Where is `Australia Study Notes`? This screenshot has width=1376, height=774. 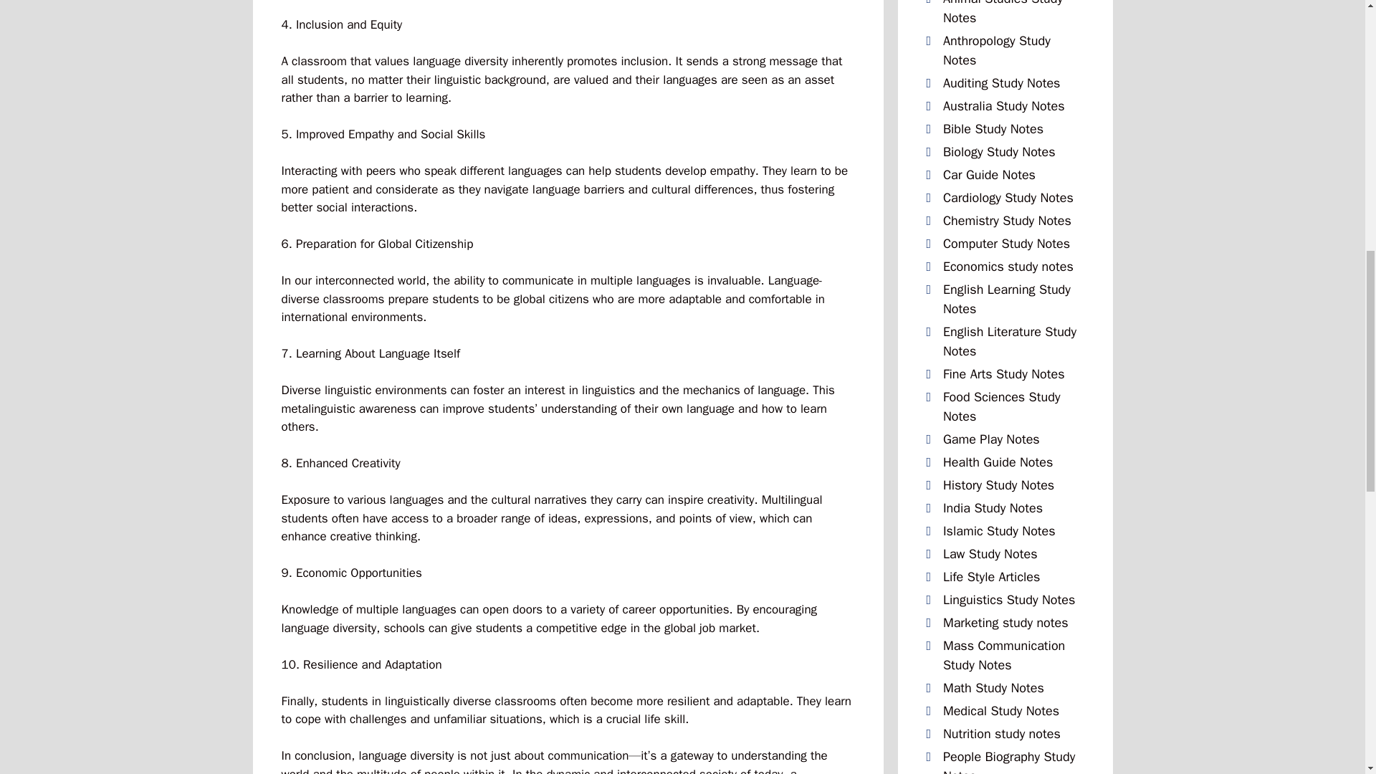
Australia Study Notes is located at coordinates (1003, 105).